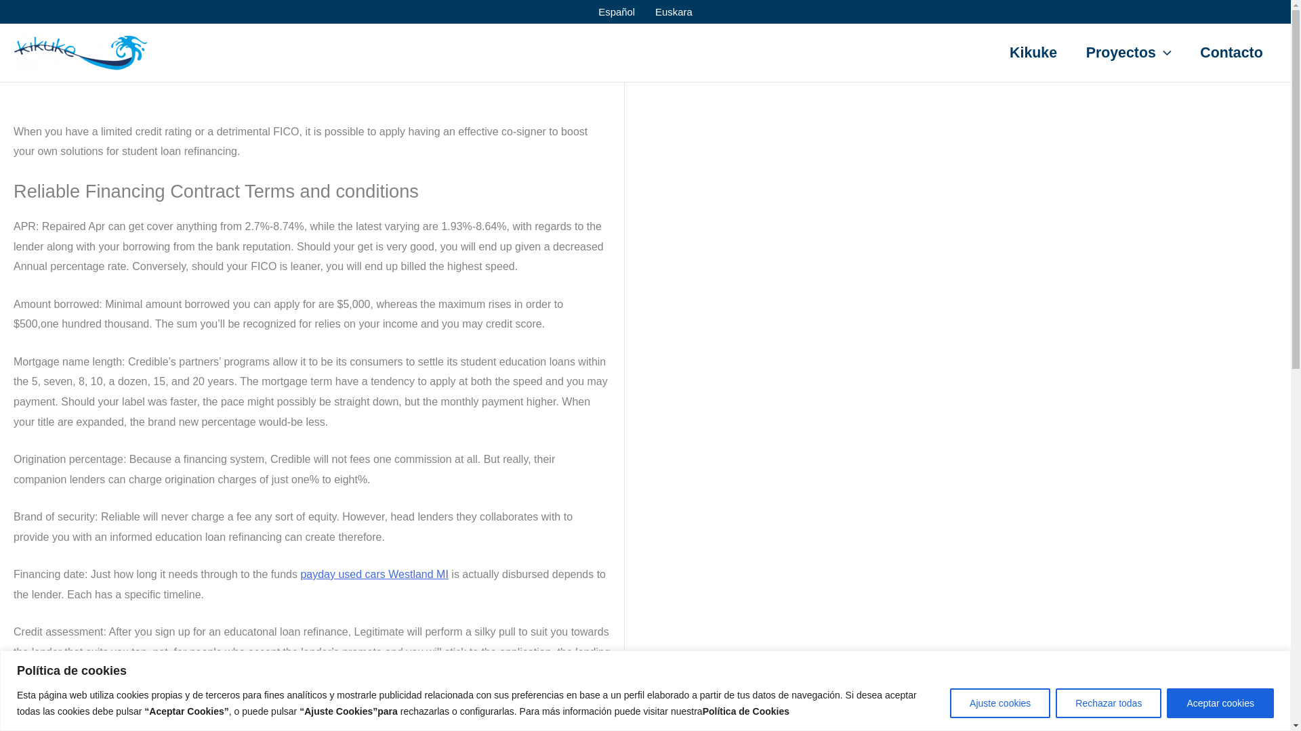 This screenshot has height=731, width=1301. Describe the element at coordinates (1128, 52) in the screenshot. I see `Proyectos` at that location.